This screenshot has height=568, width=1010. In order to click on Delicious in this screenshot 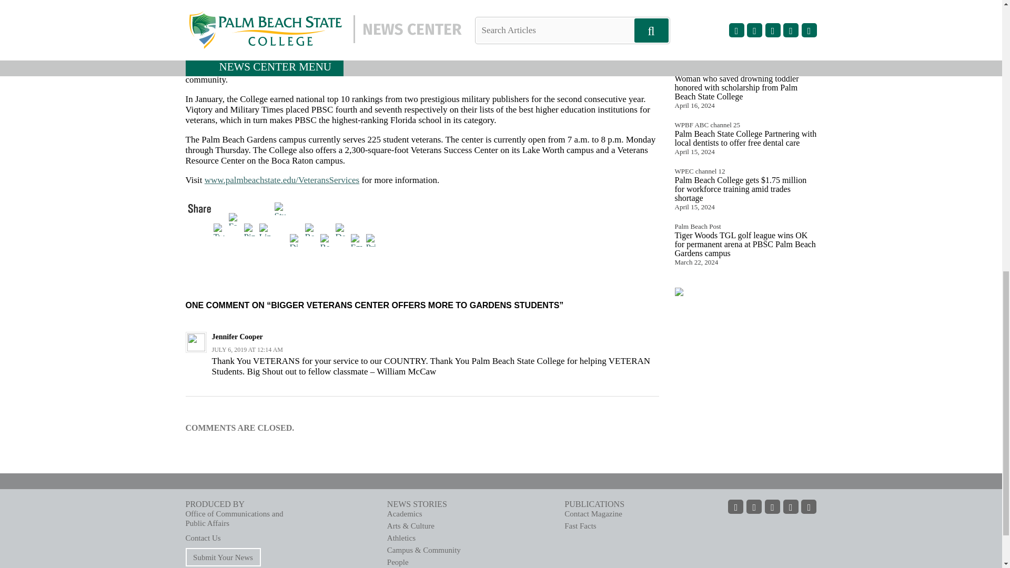, I will do `click(343, 228)`.